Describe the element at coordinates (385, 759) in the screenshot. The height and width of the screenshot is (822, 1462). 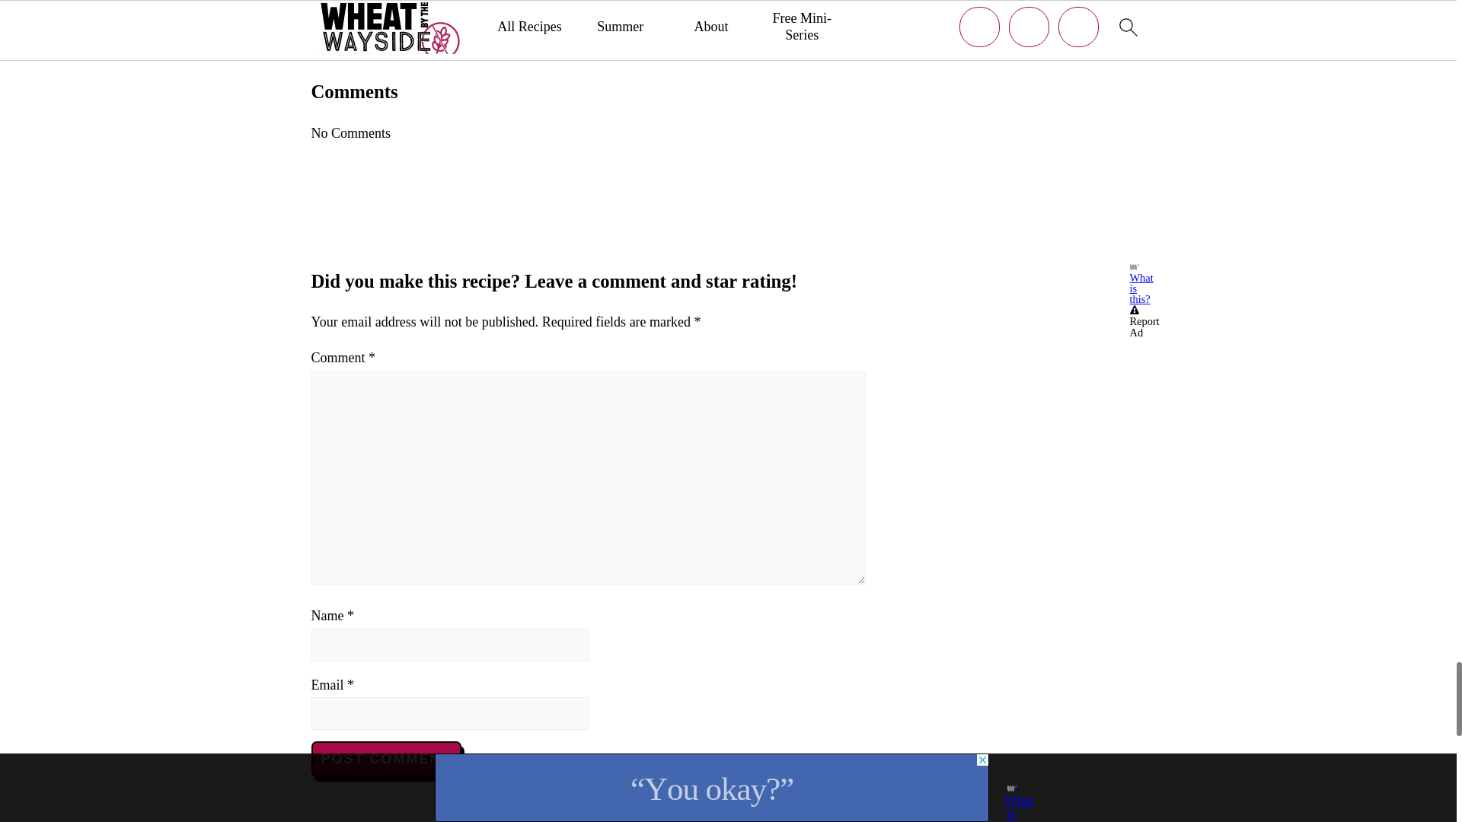
I see `Post Comment` at that location.